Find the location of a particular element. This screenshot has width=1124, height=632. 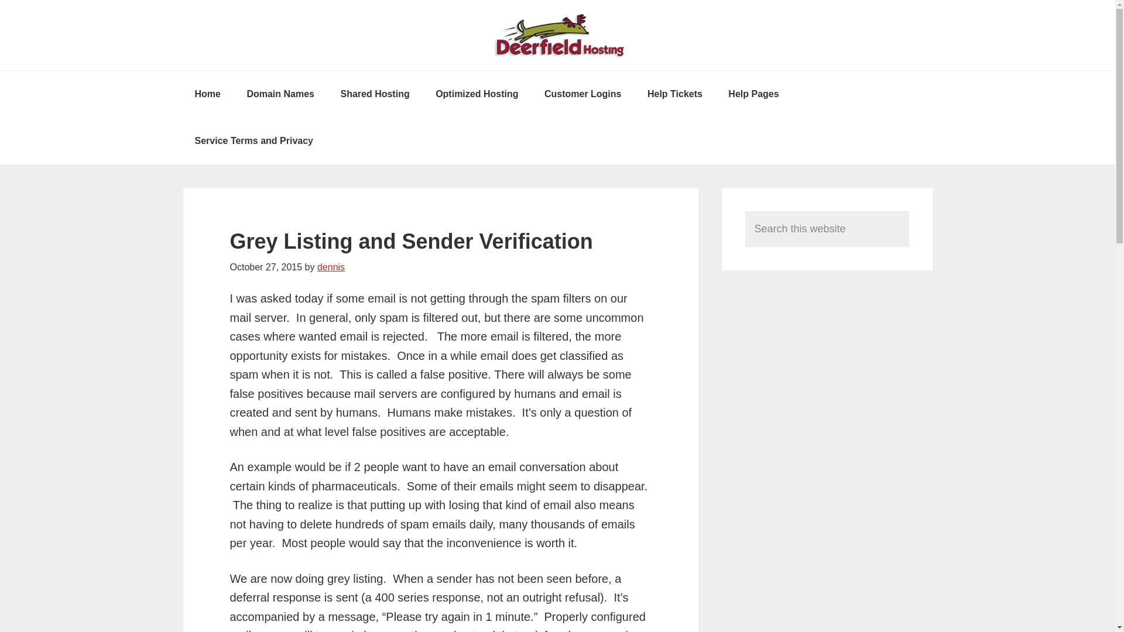

Optimized Hosting is located at coordinates (477, 94).